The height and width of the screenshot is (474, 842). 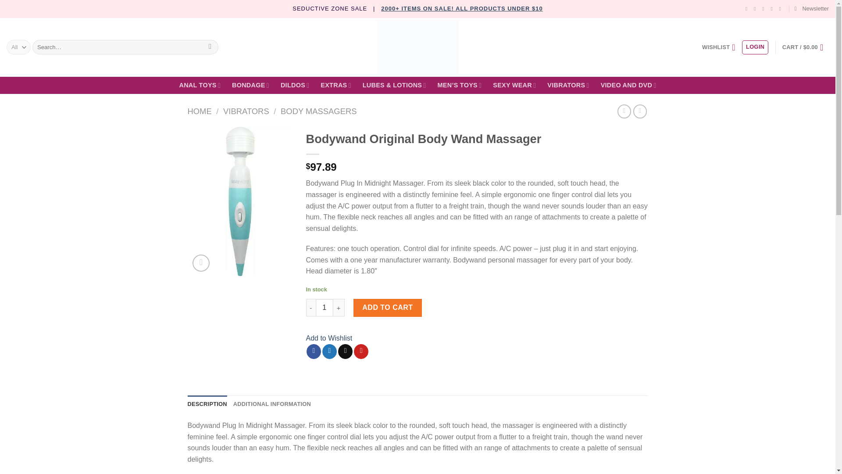 What do you see at coordinates (811, 9) in the screenshot?
I see `Newsletter` at bounding box center [811, 9].